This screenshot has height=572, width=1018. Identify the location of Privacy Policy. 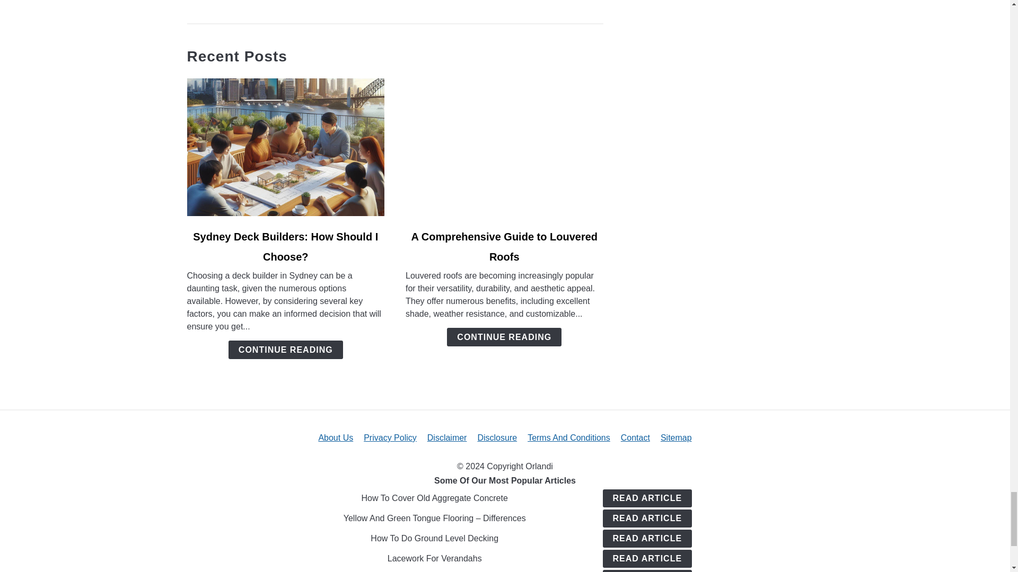
(390, 437).